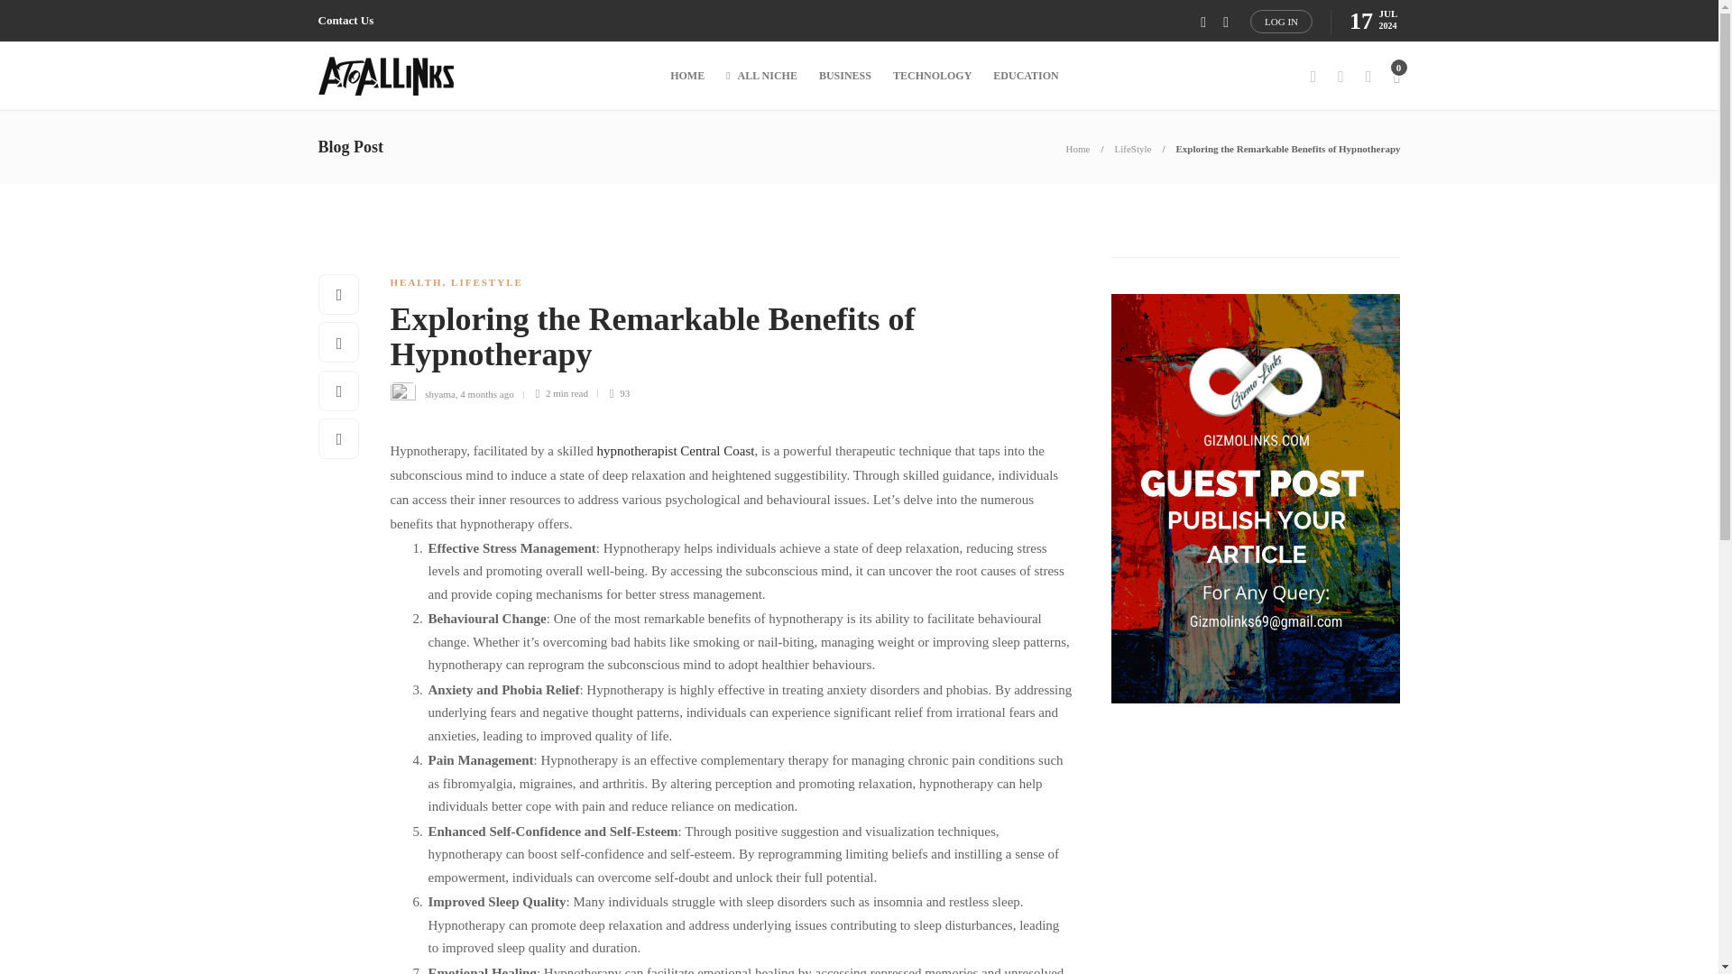 This screenshot has width=1732, height=974. I want to click on ALL NICHE, so click(761, 76).